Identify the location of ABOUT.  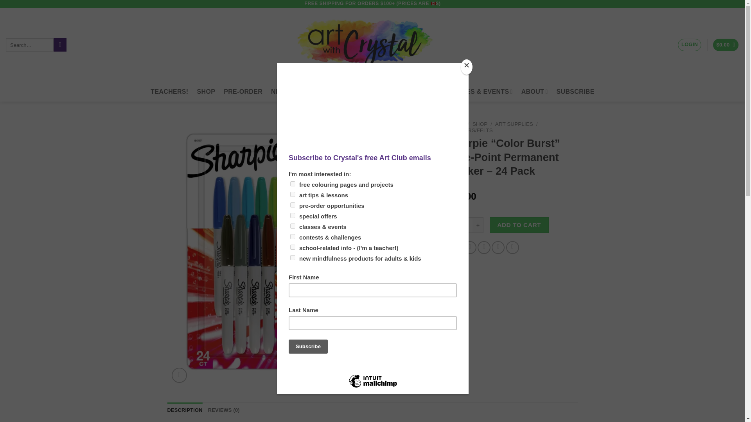
(534, 91).